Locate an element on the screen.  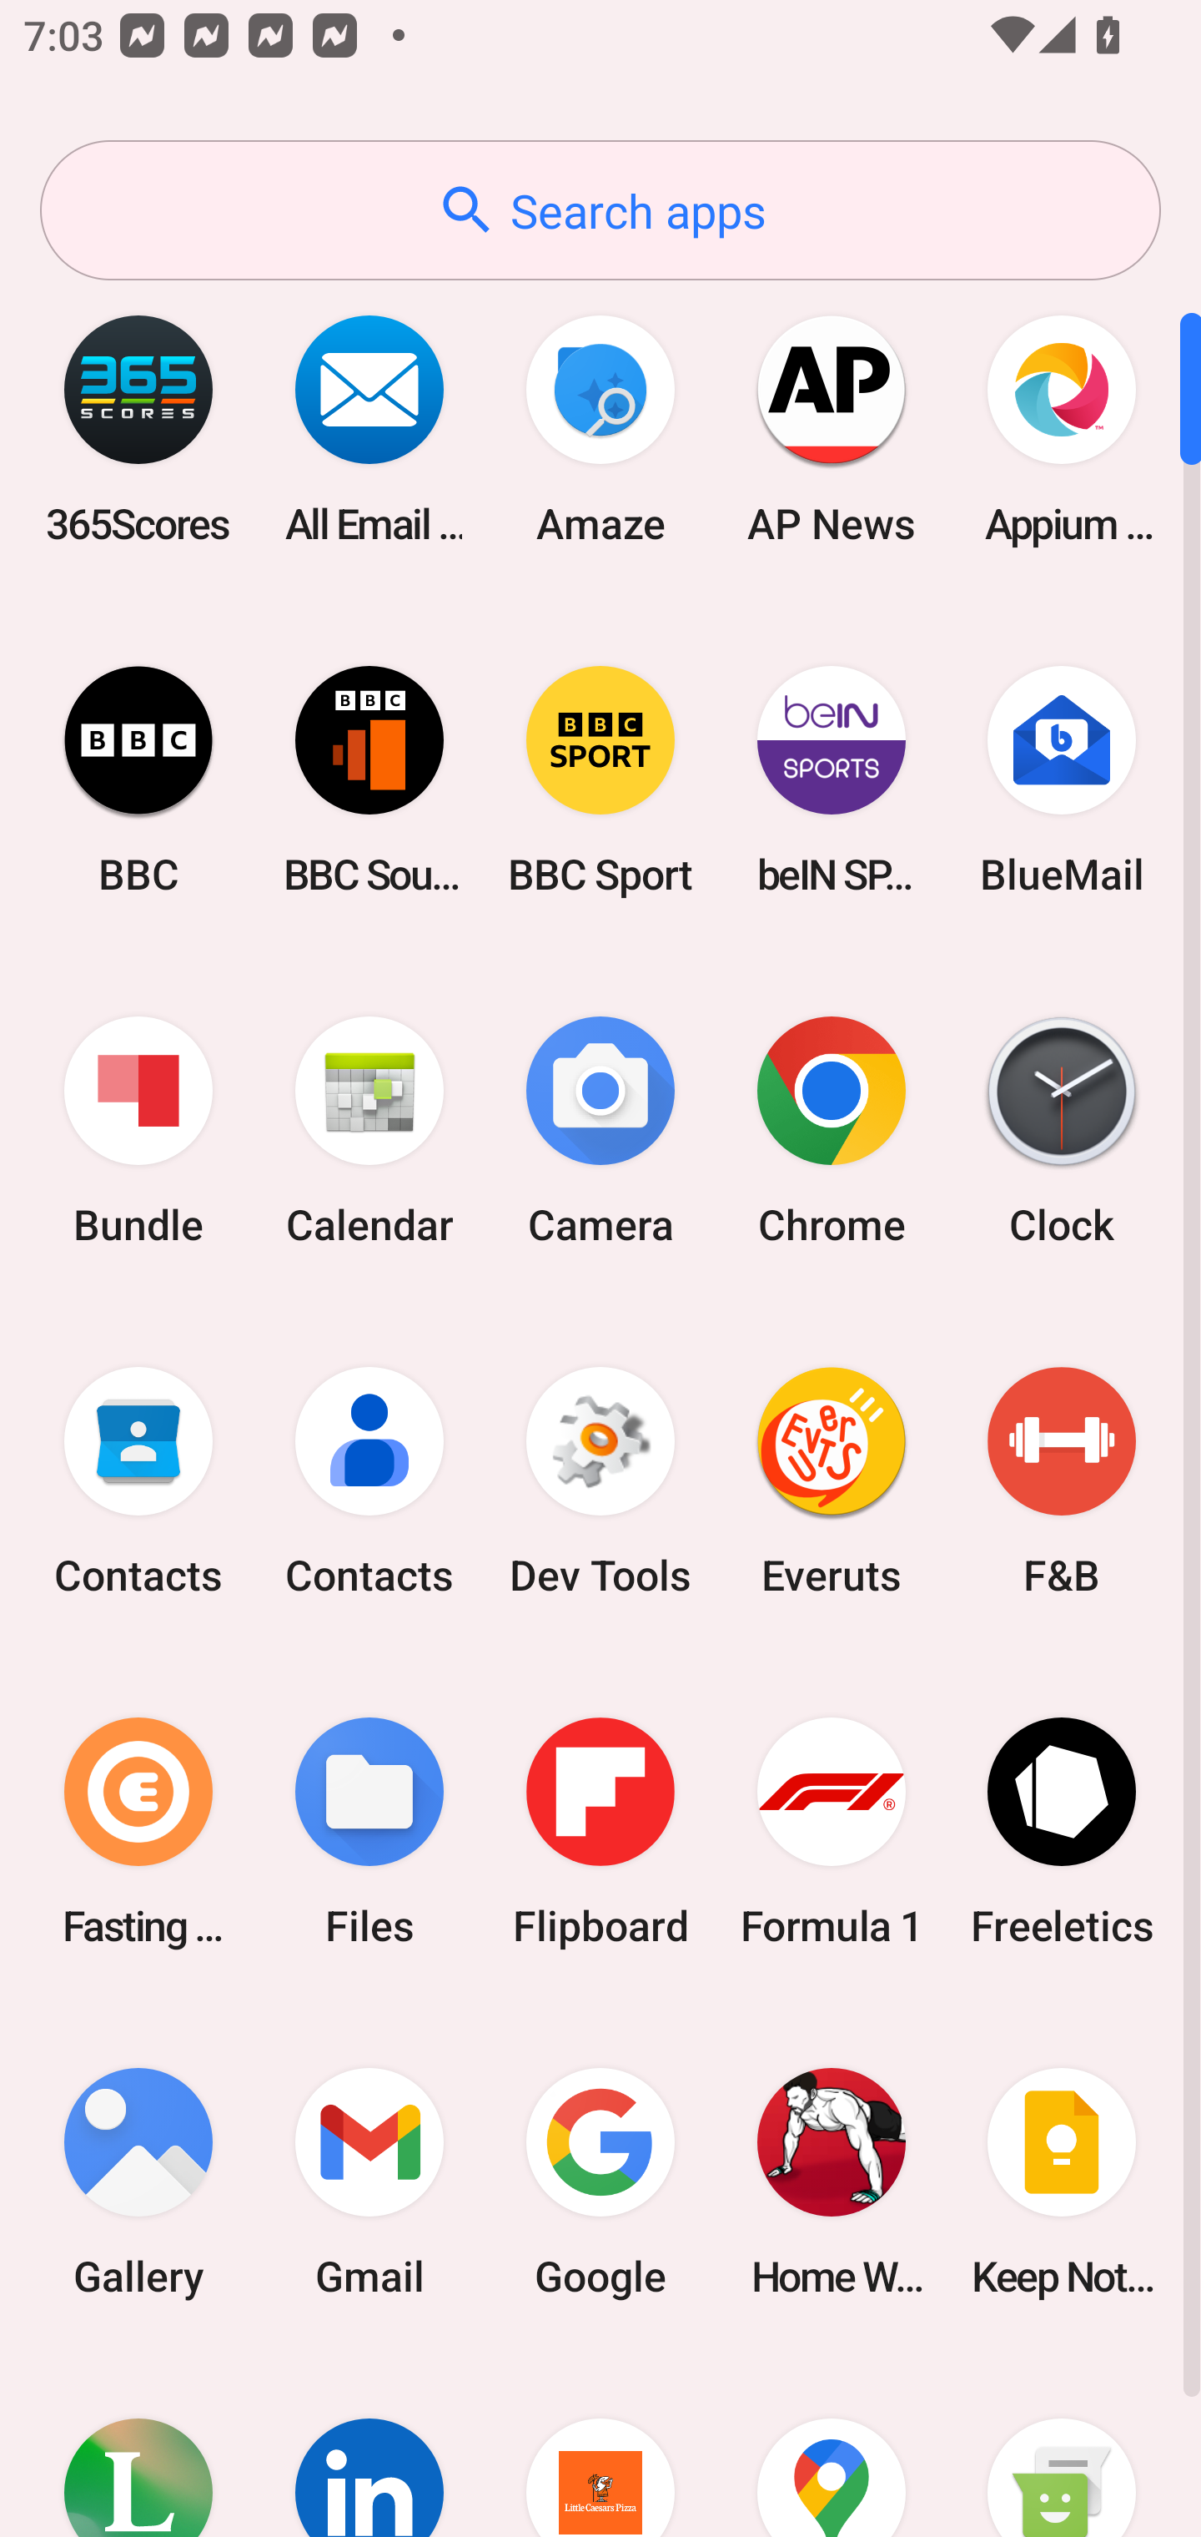
Appium Settings is located at coordinates (1062, 429).